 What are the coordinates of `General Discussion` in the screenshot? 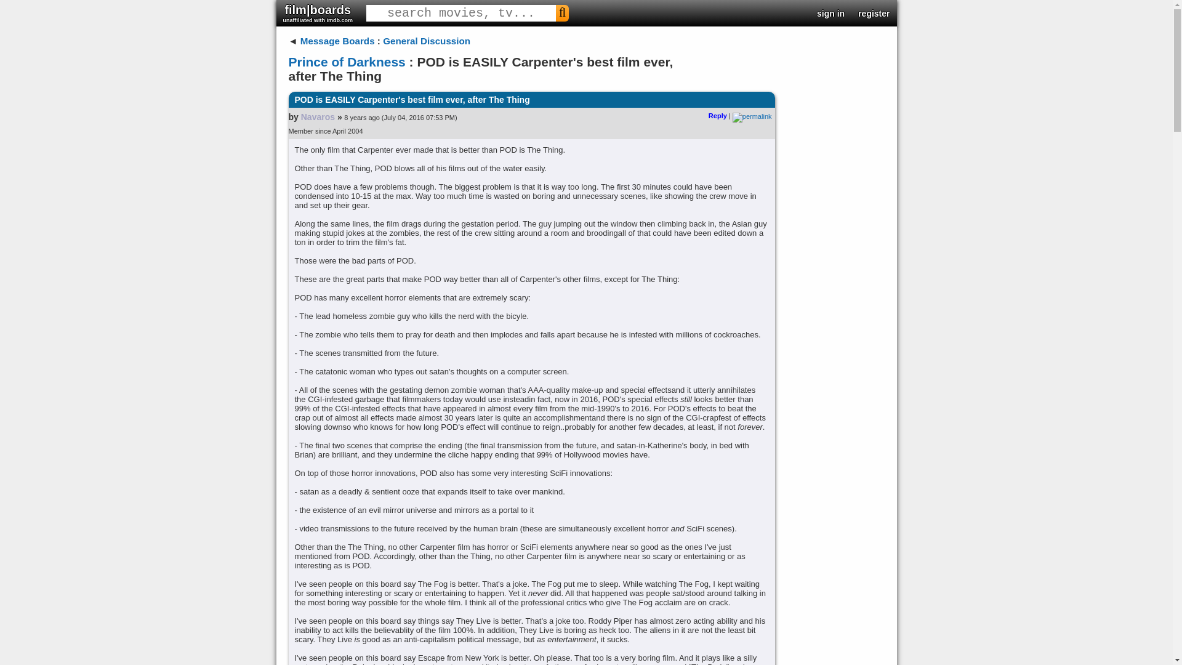 It's located at (427, 41).